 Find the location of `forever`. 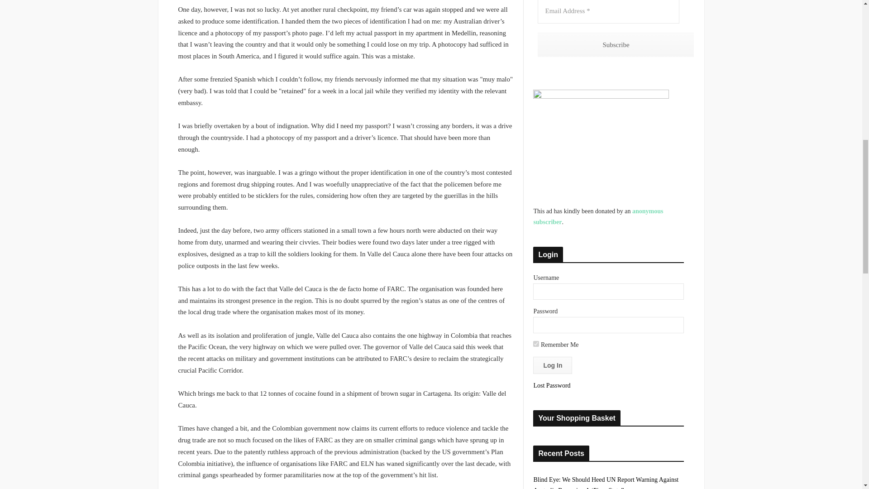

forever is located at coordinates (536, 343).